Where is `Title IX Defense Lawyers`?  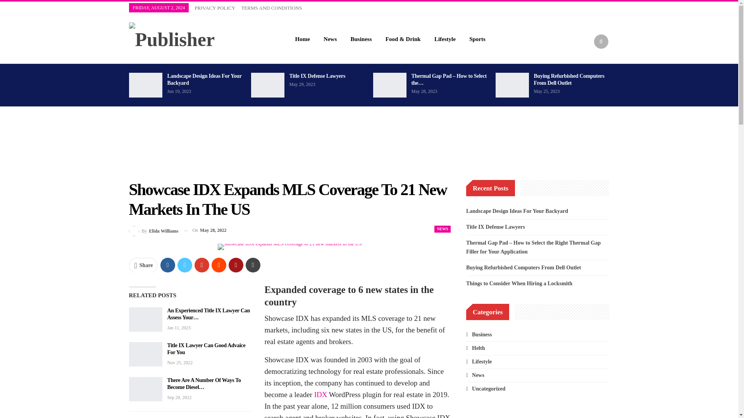
Title IX Defense Lawyers is located at coordinates (317, 76).